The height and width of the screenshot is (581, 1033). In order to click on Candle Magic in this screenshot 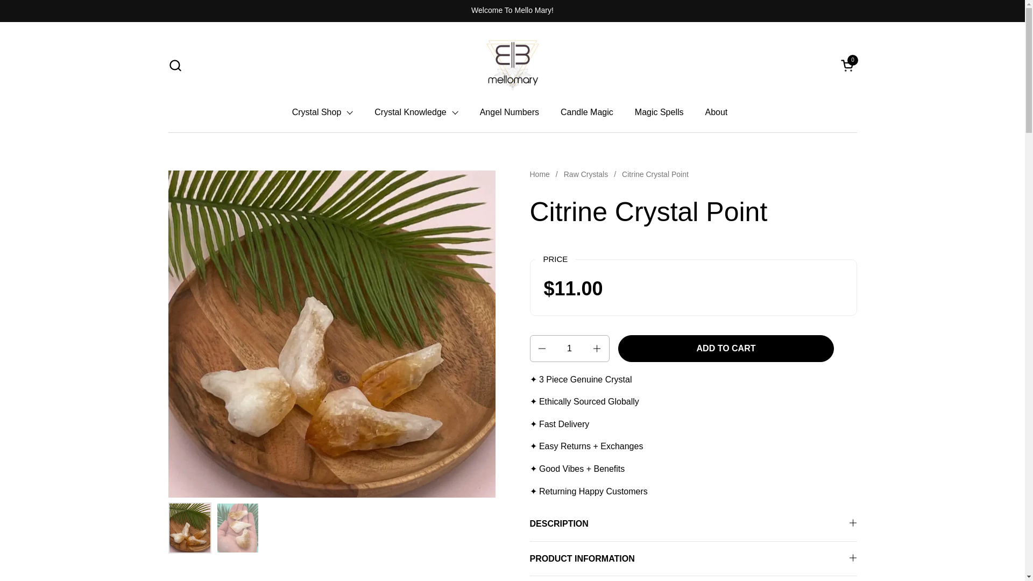, I will do `click(586, 112)`.